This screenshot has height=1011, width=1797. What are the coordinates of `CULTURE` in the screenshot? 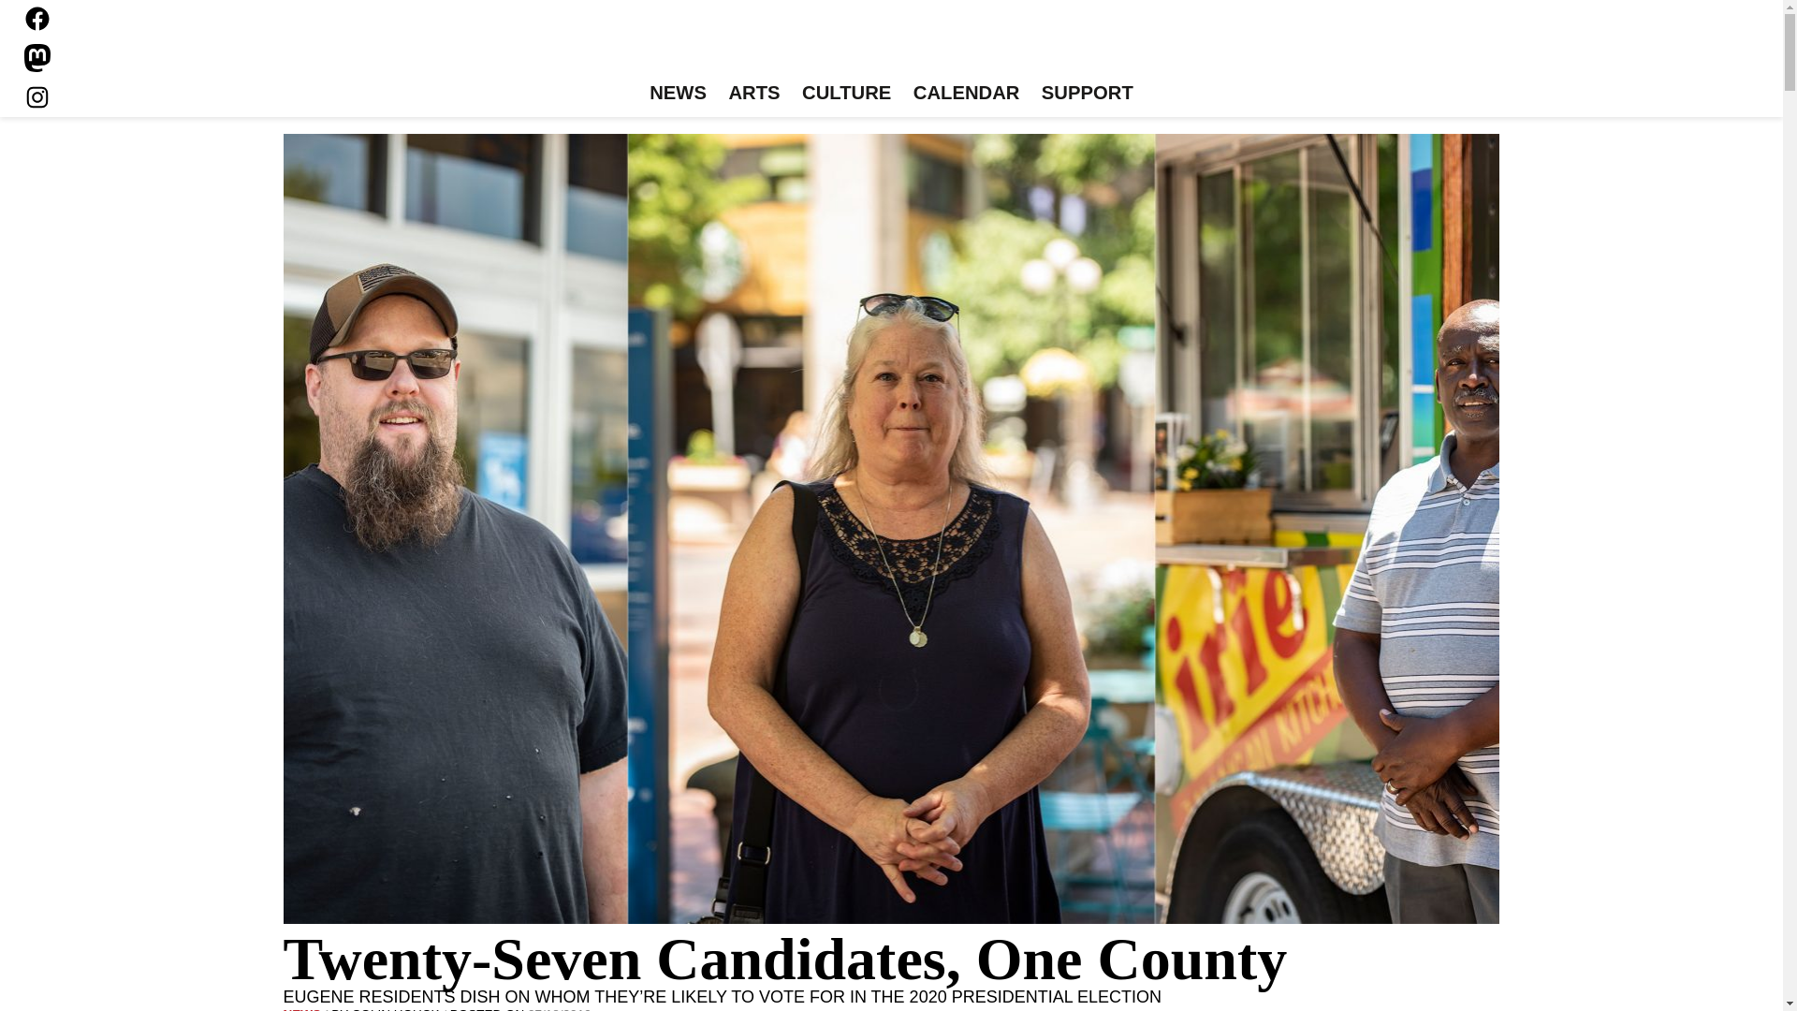 It's located at (846, 94).